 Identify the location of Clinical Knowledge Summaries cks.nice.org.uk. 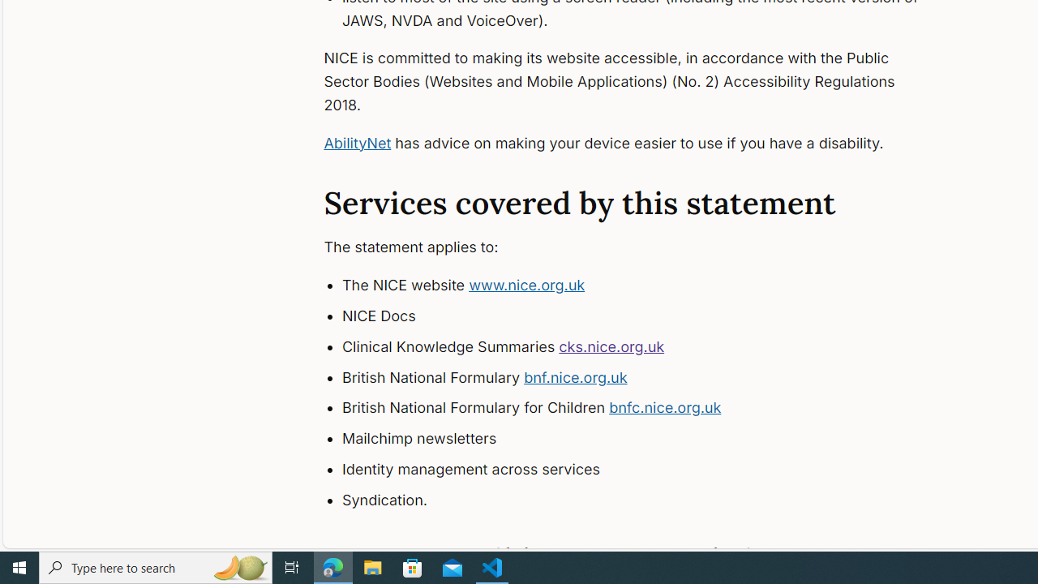
(646, 347).